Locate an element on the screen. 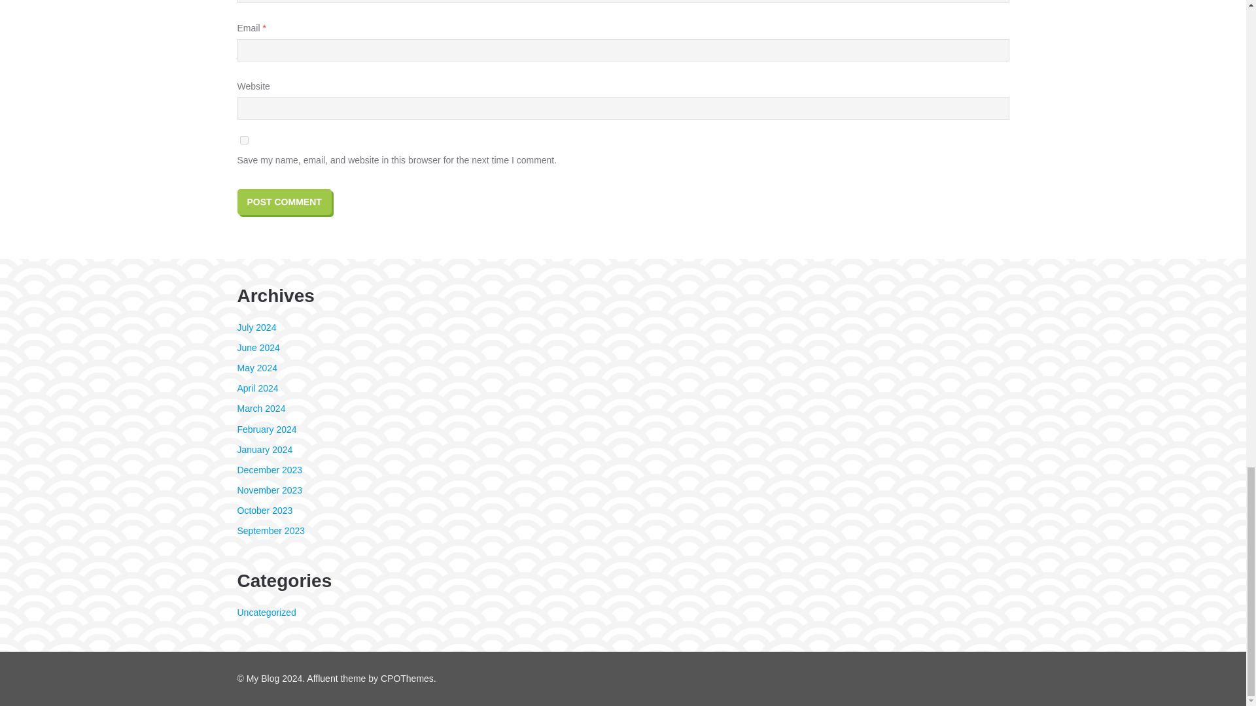  October 2023 is located at coordinates (264, 511).